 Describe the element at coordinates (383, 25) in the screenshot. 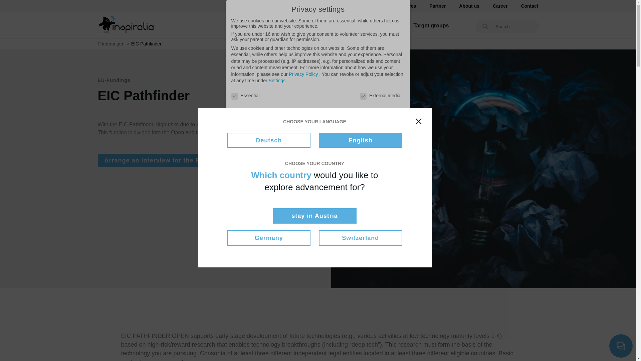

I see `EU-Fundings` at that location.